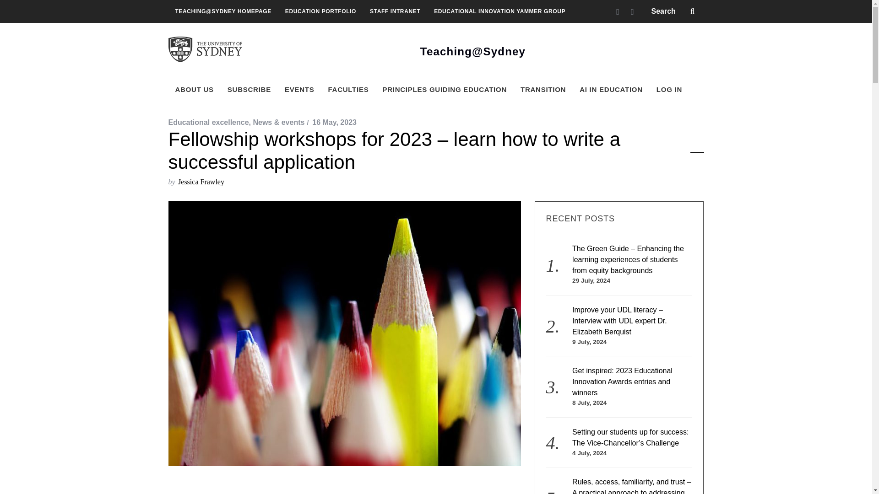  What do you see at coordinates (499, 11) in the screenshot?
I see `EDUCATIONAL INNOVATION YAMMER GROUP` at bounding box center [499, 11].